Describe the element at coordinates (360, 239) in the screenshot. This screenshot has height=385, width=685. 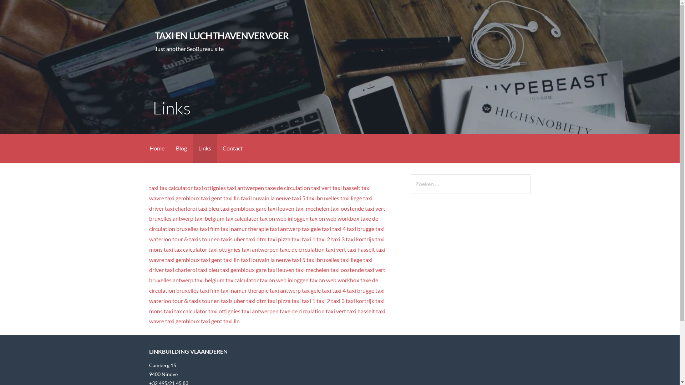
I see `taxi kortrijk` at that location.